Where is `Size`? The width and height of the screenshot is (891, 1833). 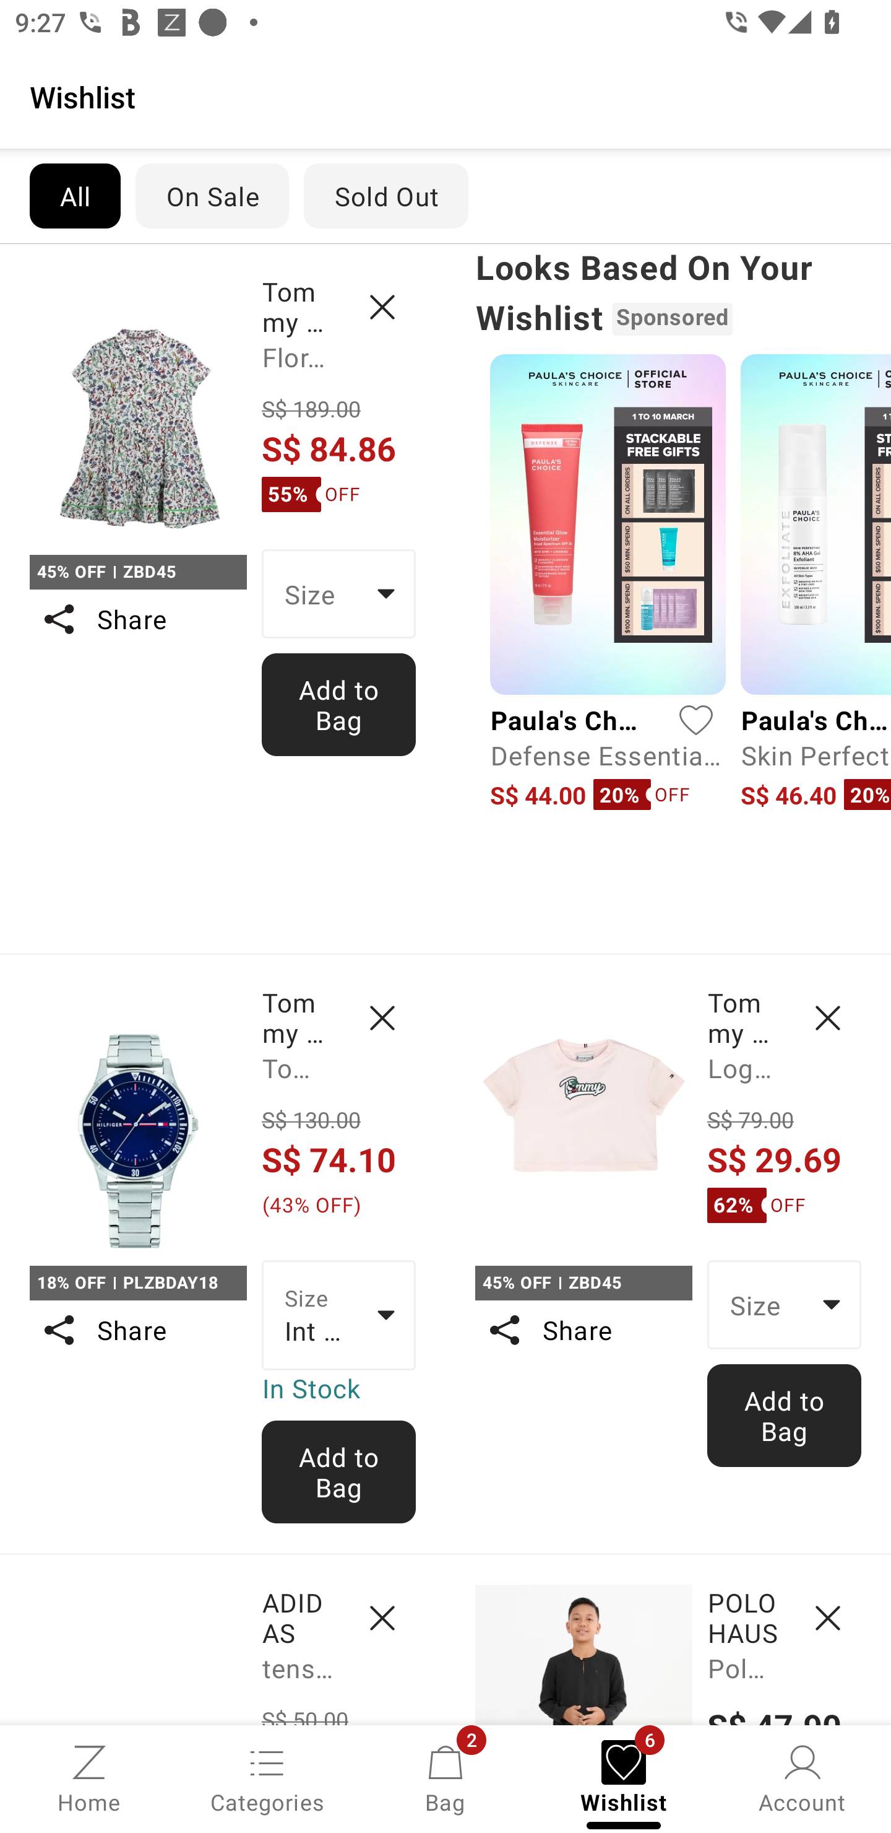 Size is located at coordinates (339, 594).